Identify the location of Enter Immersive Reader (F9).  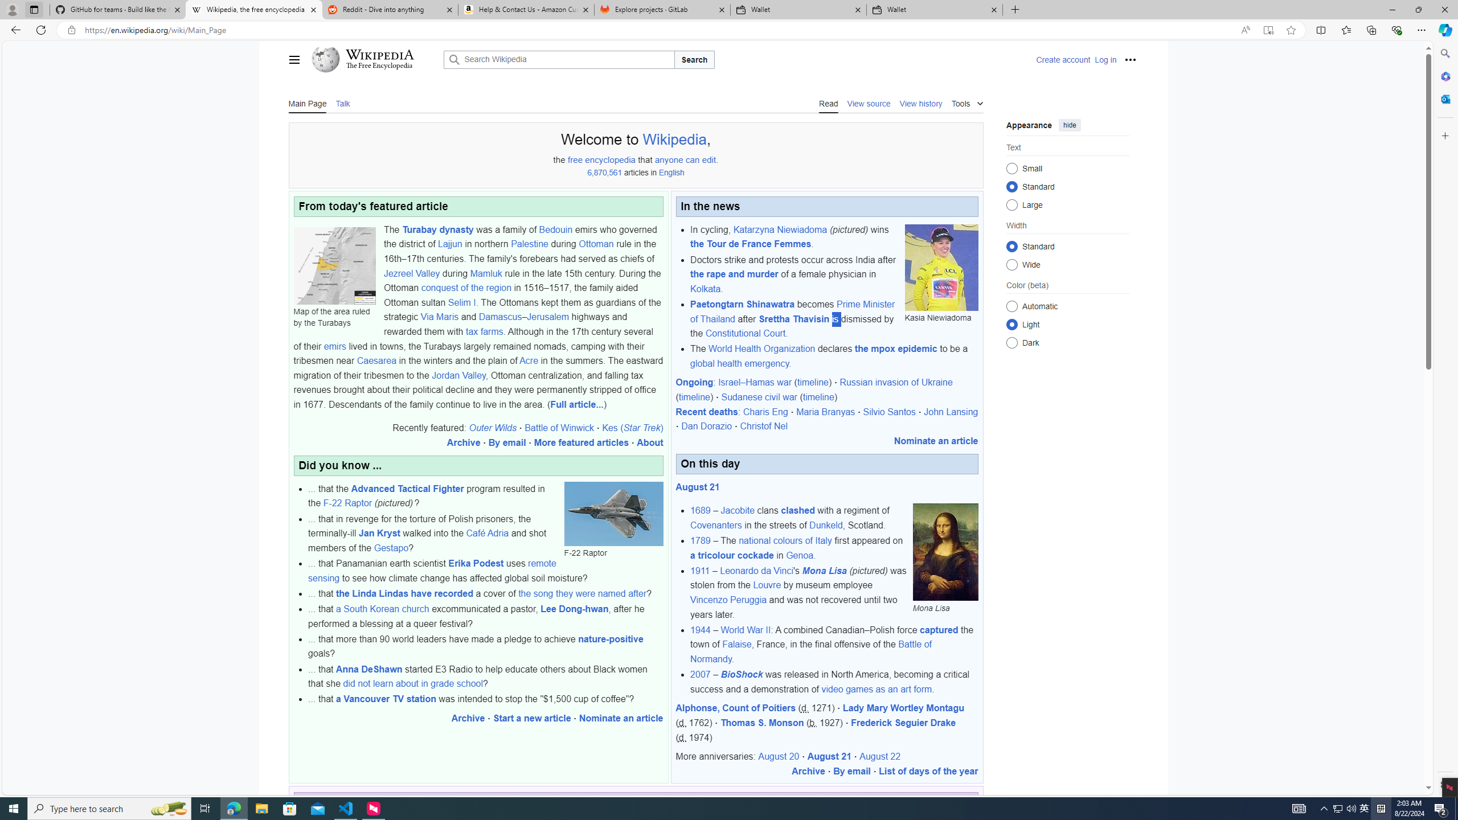
(1268, 30).